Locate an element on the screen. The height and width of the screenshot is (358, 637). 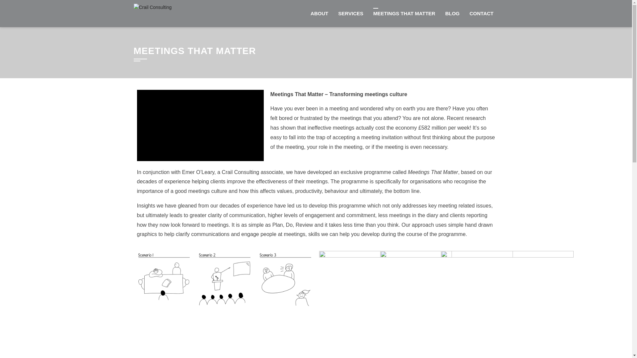
Search is located at coordinates (14, 6).